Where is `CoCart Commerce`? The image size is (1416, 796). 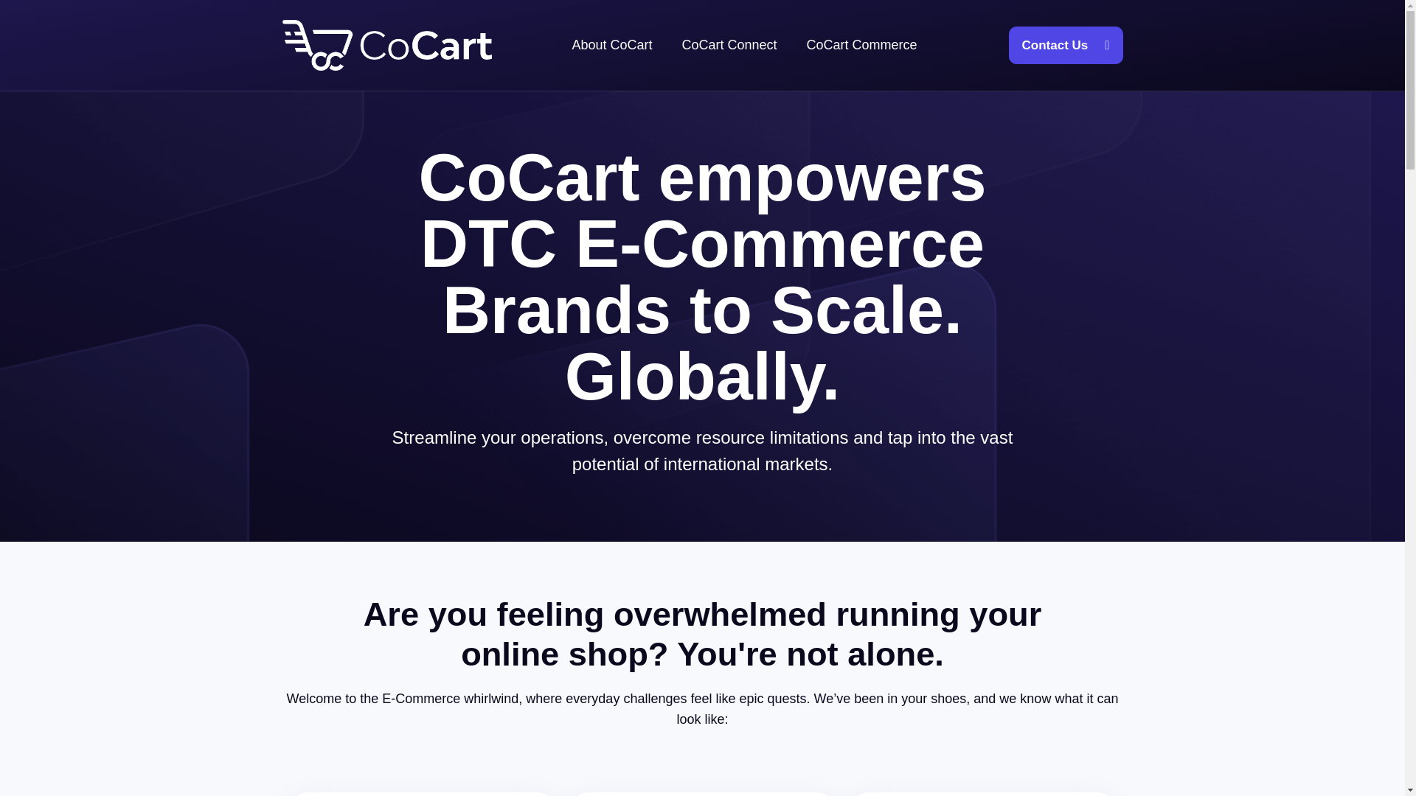
CoCart Commerce is located at coordinates (861, 46).